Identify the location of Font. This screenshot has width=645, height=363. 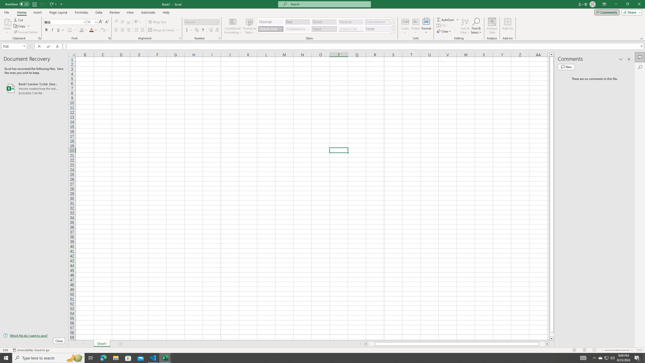
(63, 22).